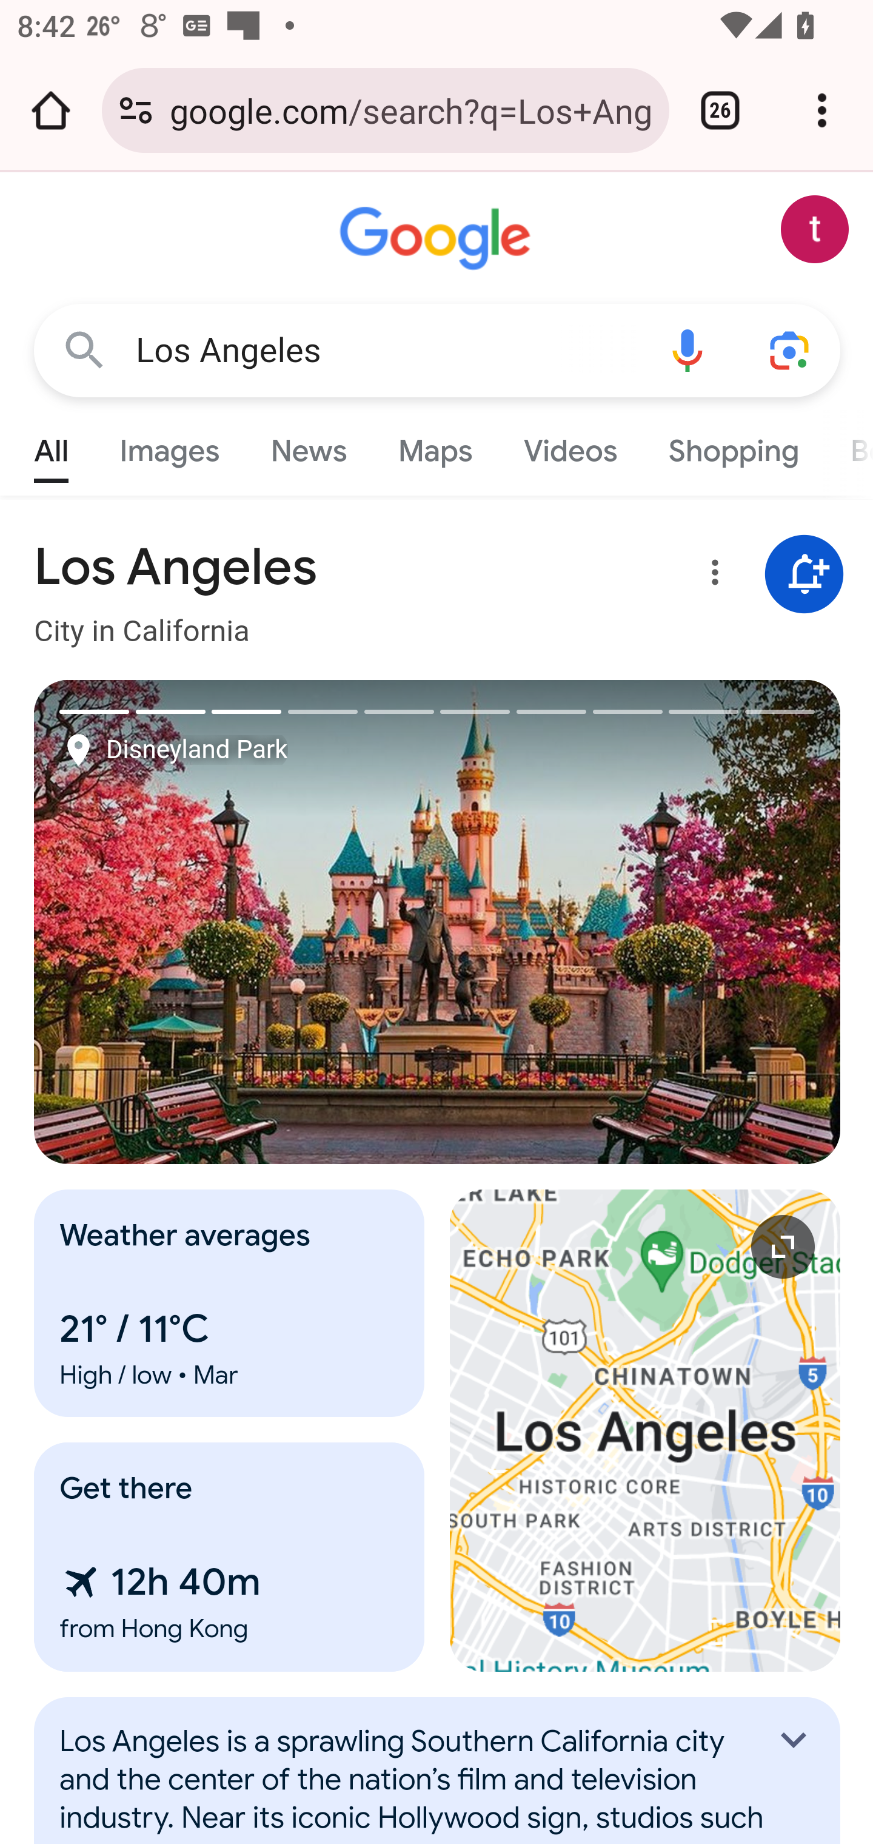 This screenshot has height=1844, width=873. What do you see at coordinates (51, 110) in the screenshot?
I see `Open the home page` at bounding box center [51, 110].